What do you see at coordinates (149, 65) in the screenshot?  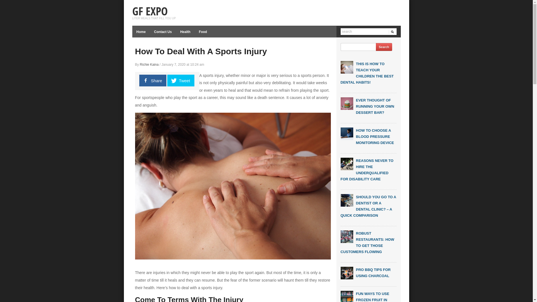 I see `Richie Kaina` at bounding box center [149, 65].